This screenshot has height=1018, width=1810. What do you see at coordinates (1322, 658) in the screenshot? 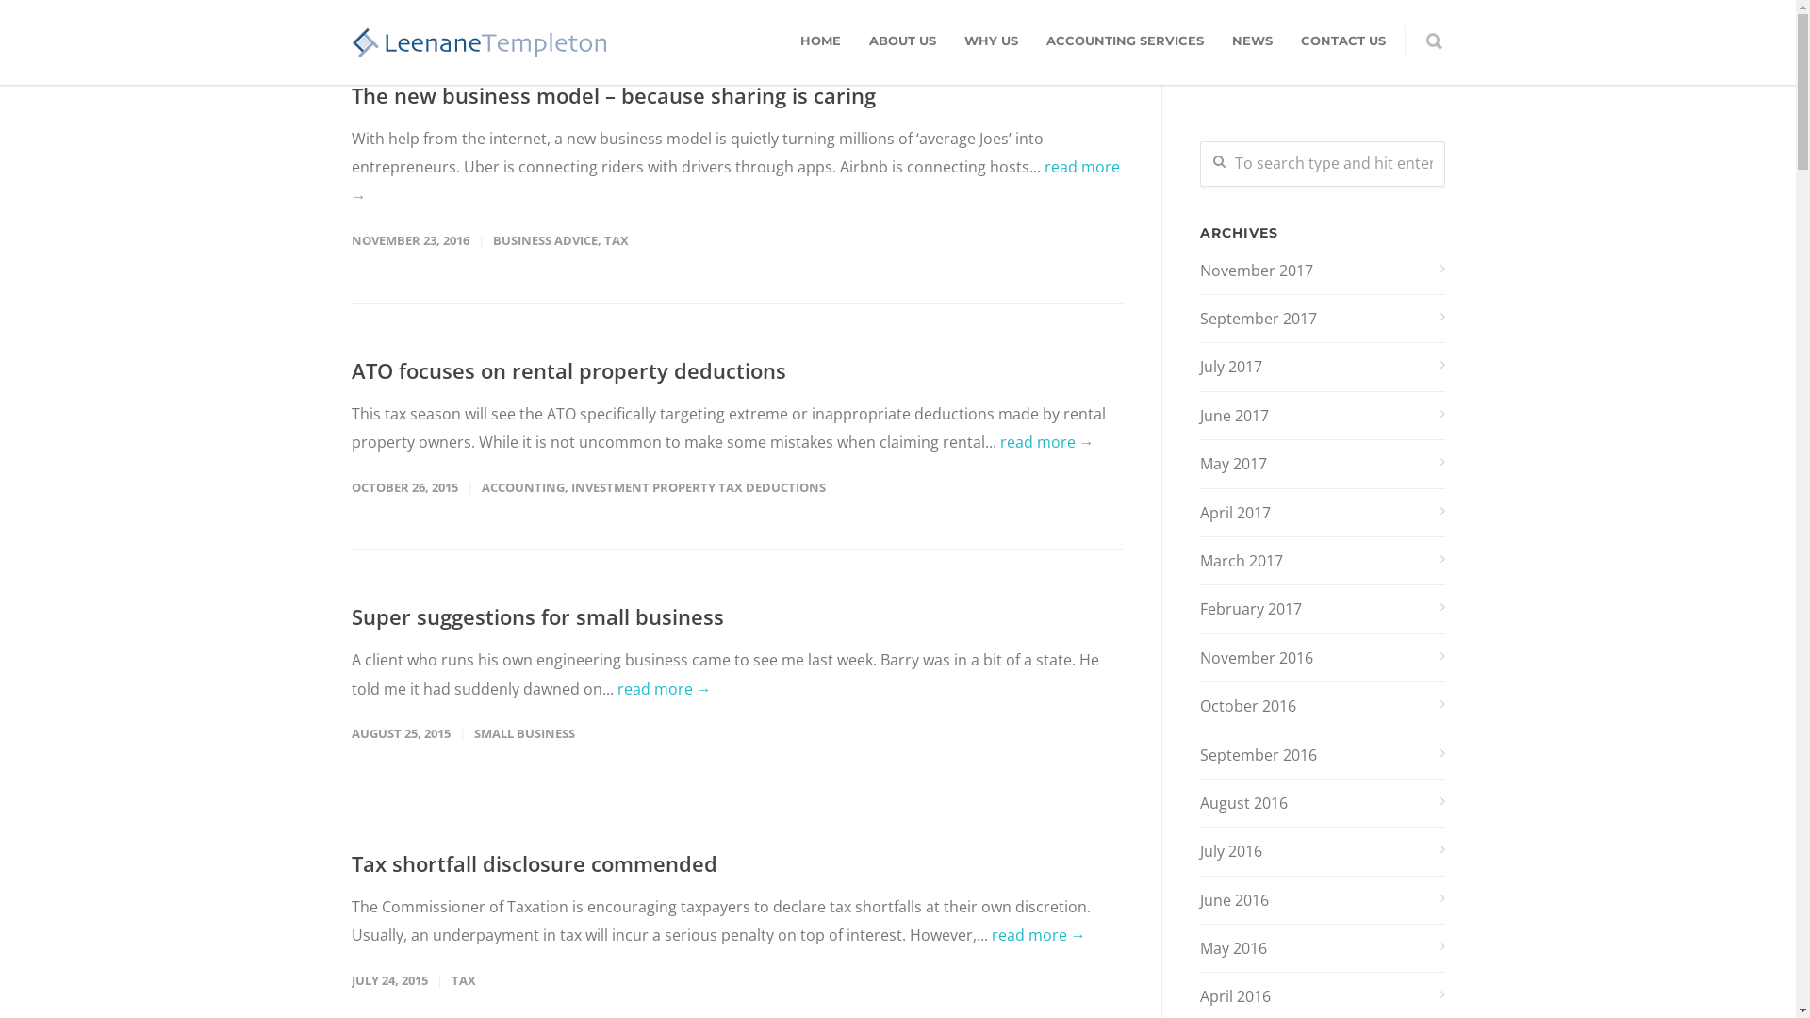
I see `November 2016` at bounding box center [1322, 658].